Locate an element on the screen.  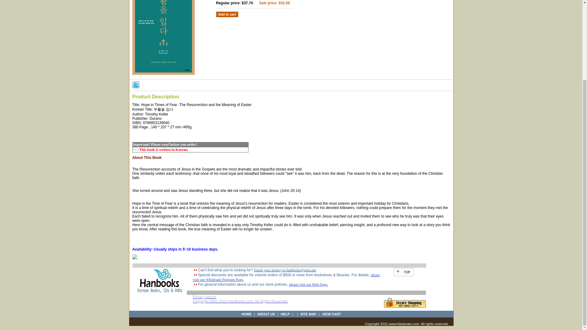
please visit our Help Page. is located at coordinates (308, 284).